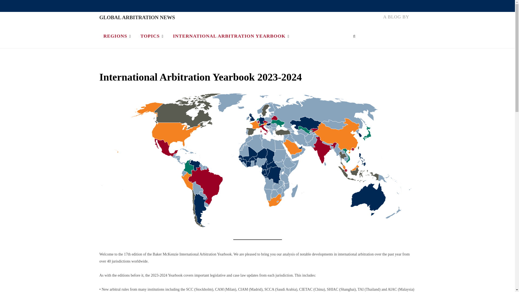 This screenshot has width=519, height=292. I want to click on Global Arbitration News, so click(137, 17).